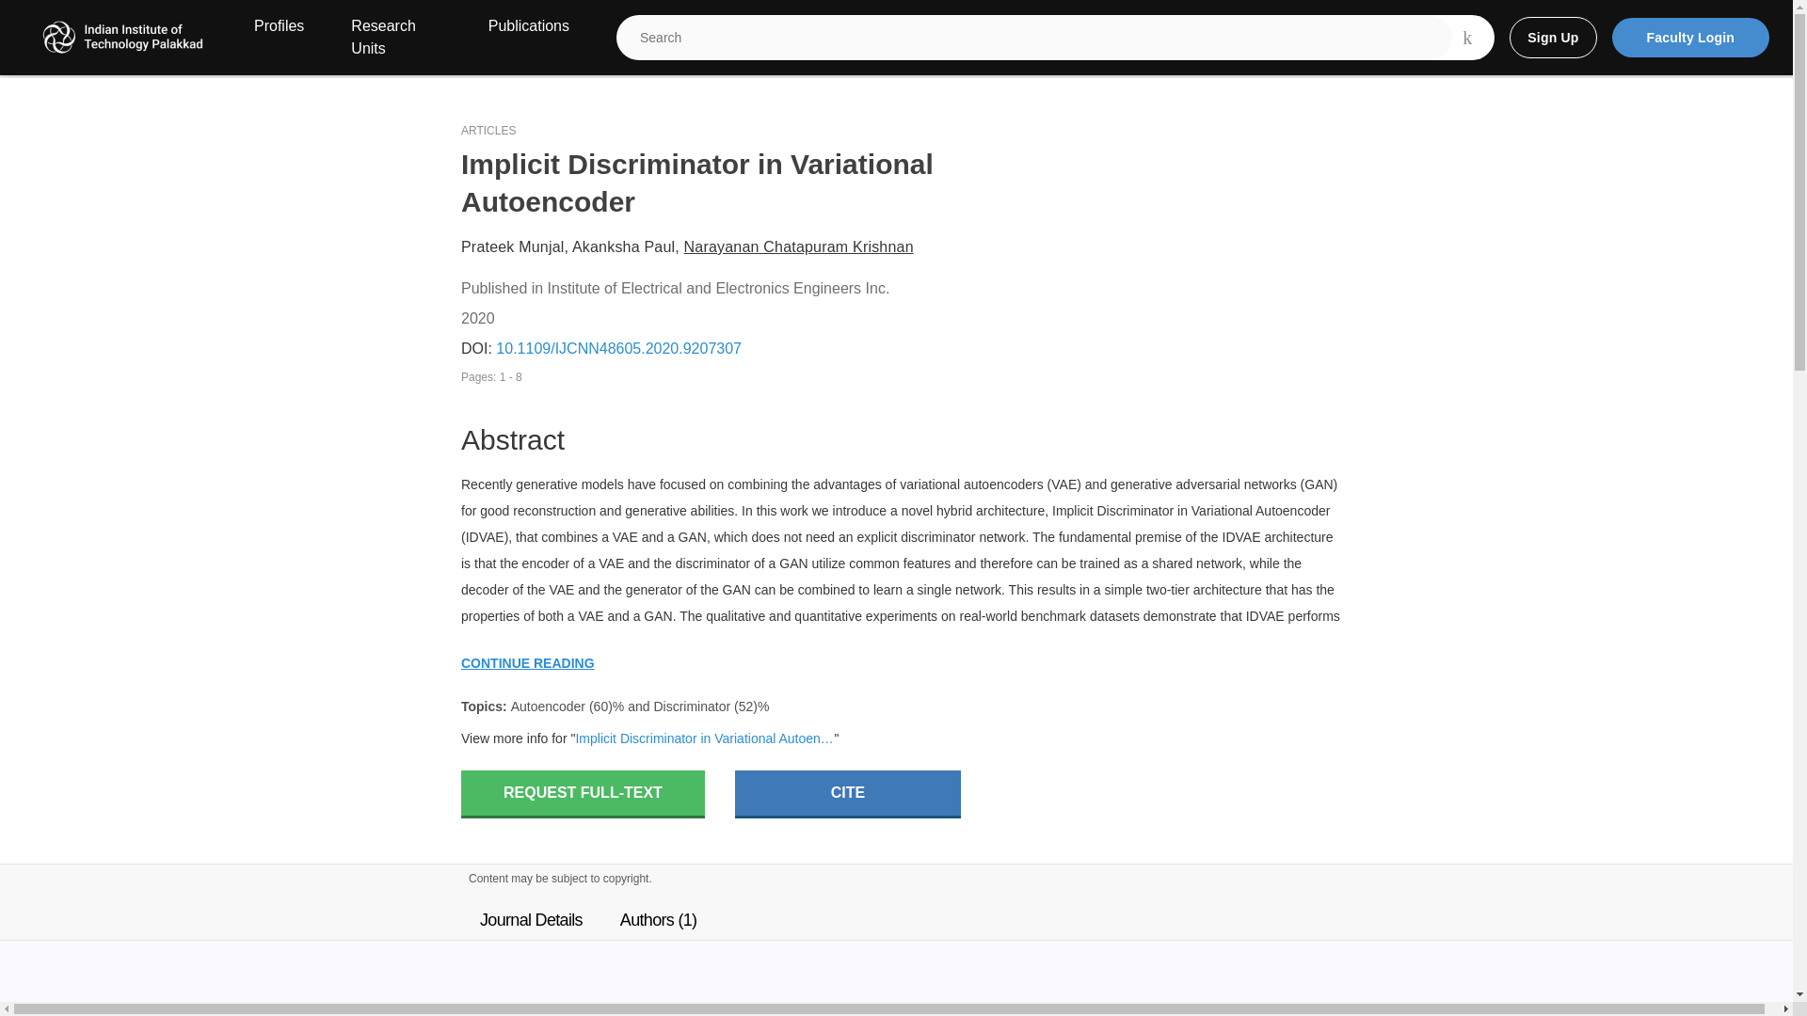 The height and width of the screenshot is (1016, 1807). I want to click on Narayanan Chatapuram Krishnan, so click(799, 246).